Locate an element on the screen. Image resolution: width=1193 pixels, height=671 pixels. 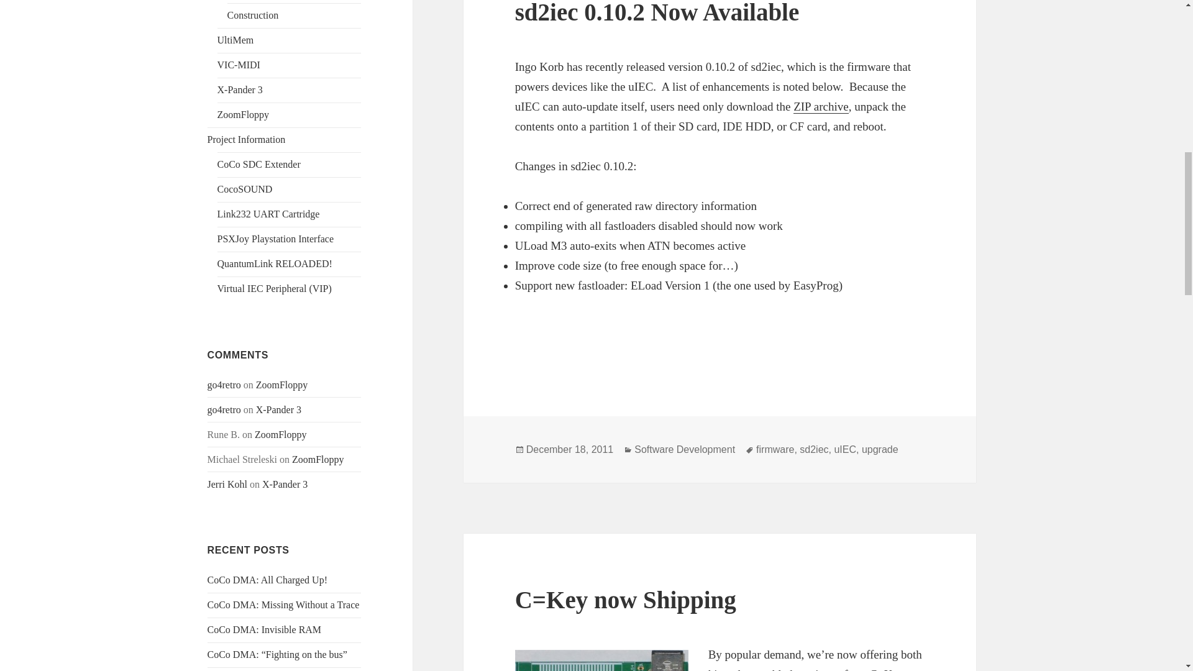
VIC-MIDI is located at coordinates (239, 65).